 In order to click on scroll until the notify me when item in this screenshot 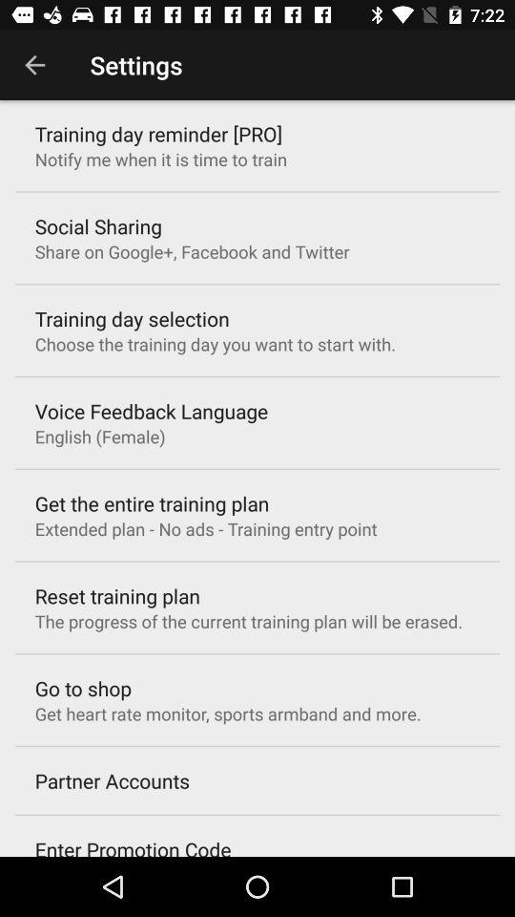, I will do `click(160, 159)`.